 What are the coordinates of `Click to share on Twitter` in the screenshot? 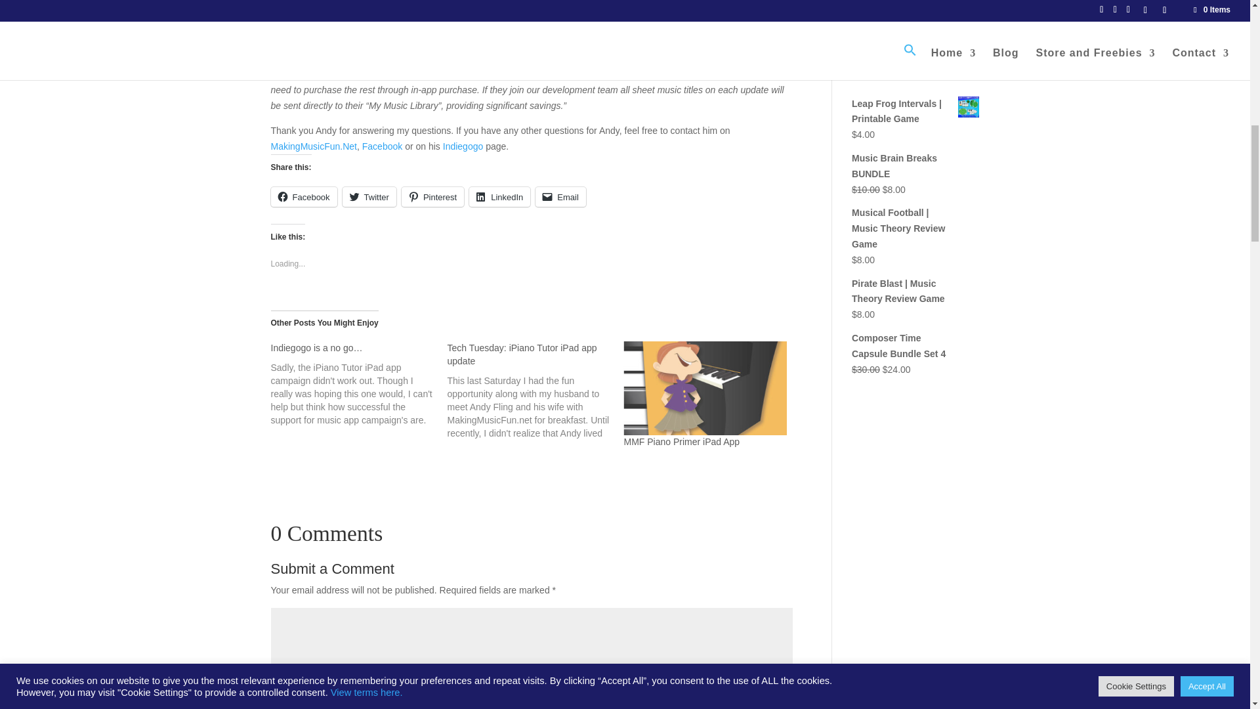 It's located at (369, 197).